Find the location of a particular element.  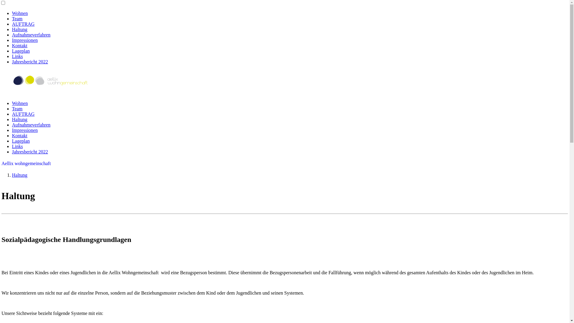

Kontakt is located at coordinates (20, 45).